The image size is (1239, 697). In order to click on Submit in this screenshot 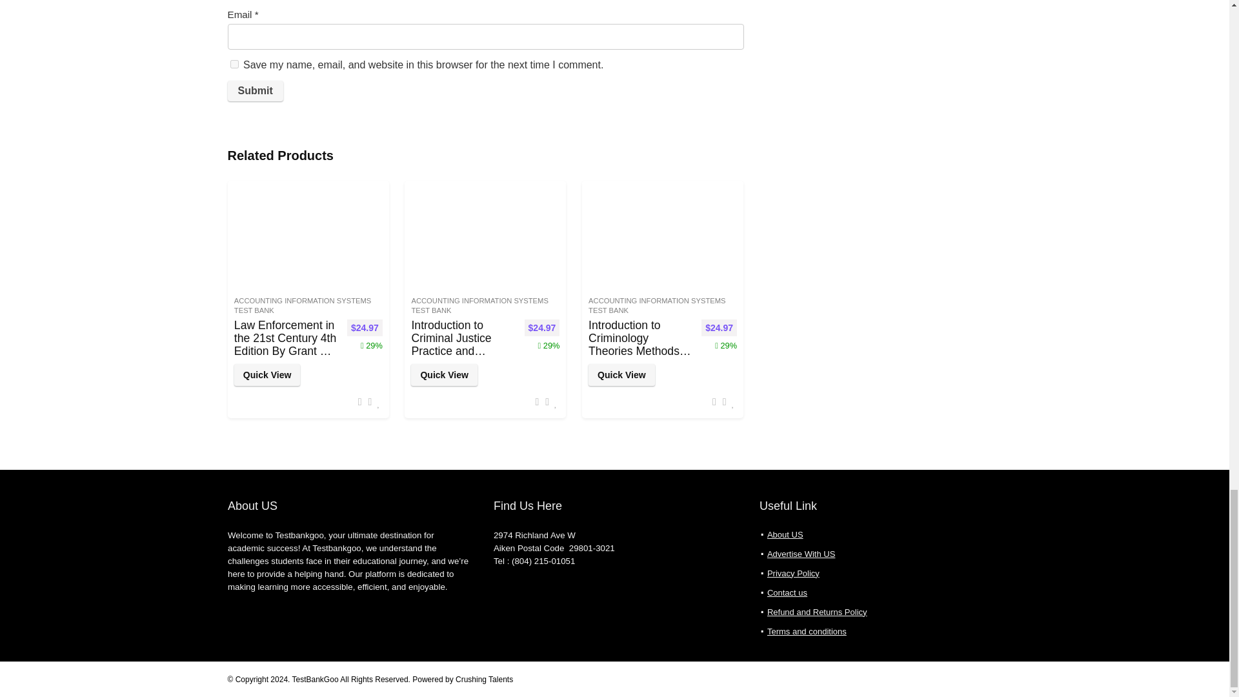, I will do `click(254, 90)`.